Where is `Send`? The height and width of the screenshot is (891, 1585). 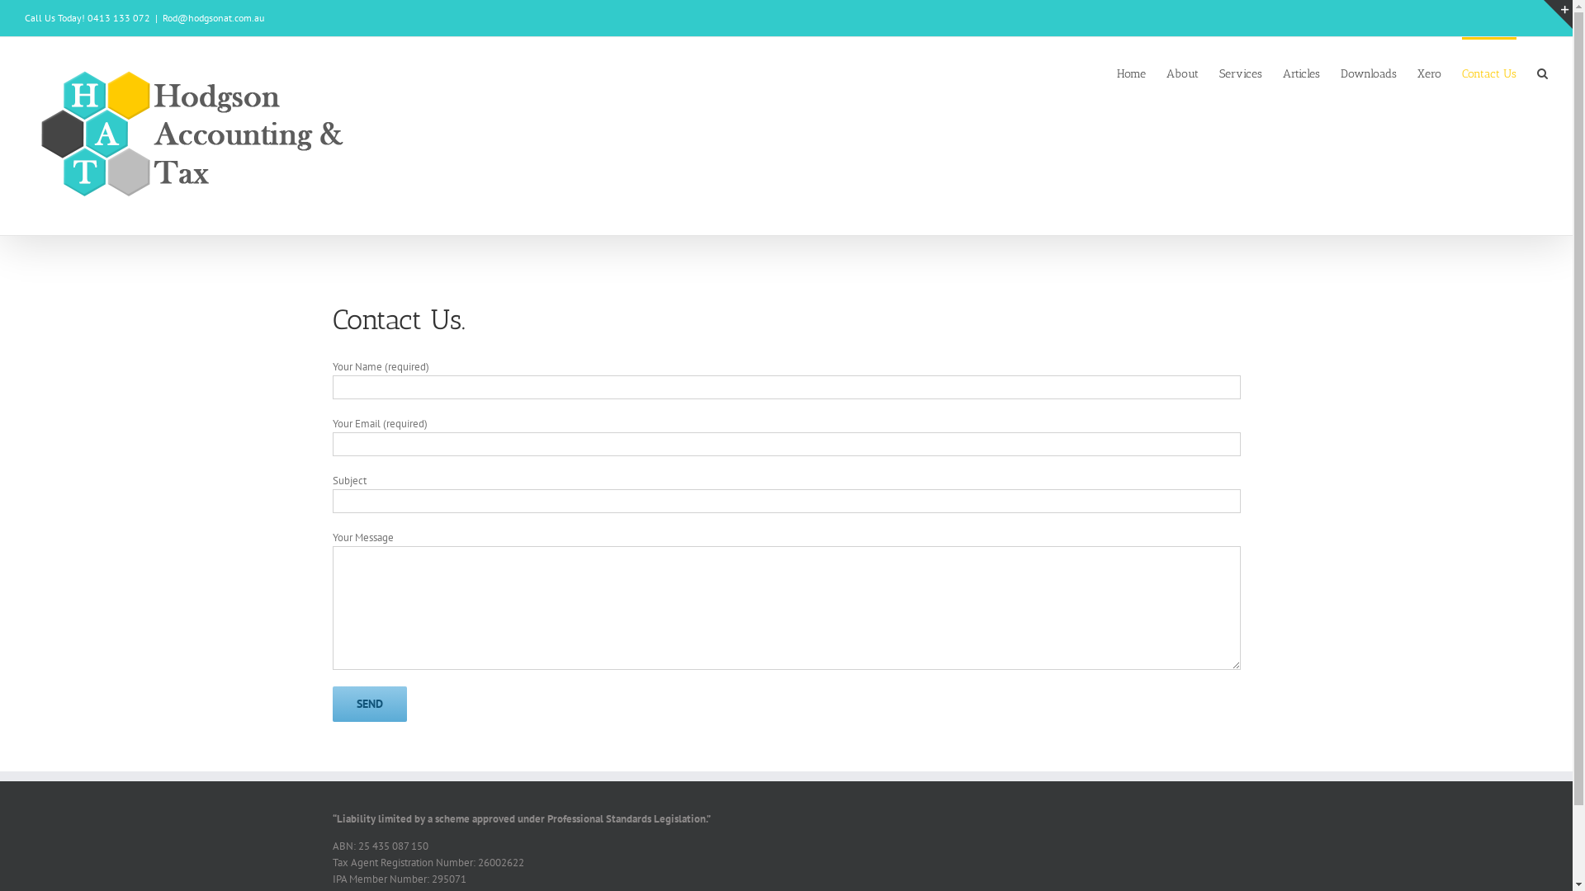
Send is located at coordinates (368, 705).